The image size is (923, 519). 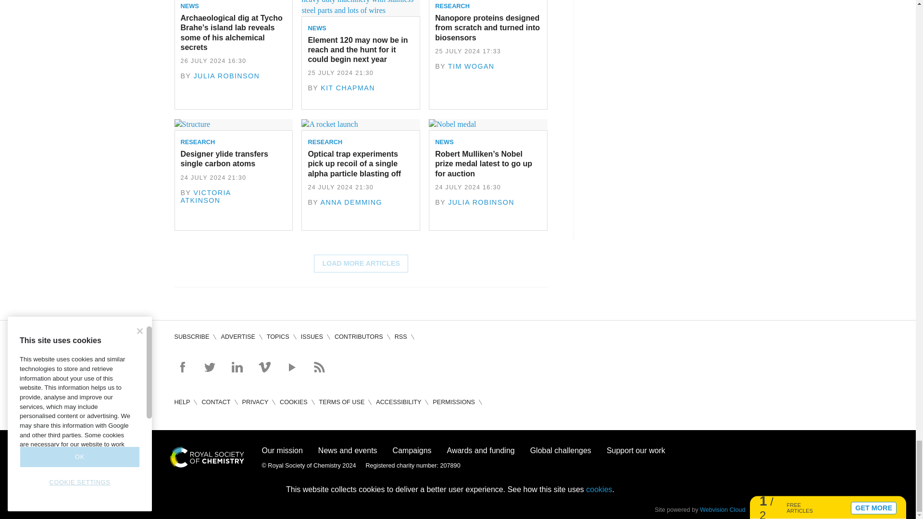 I want to click on Follow on Facebook, so click(x=182, y=367).